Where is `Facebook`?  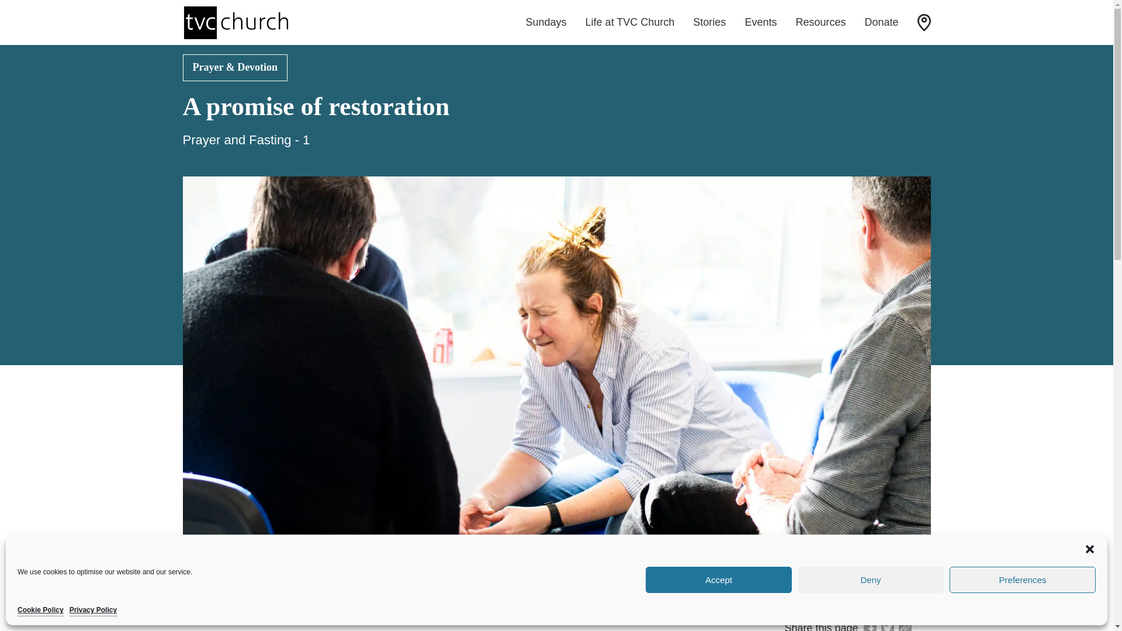
Facebook is located at coordinates (870, 626).